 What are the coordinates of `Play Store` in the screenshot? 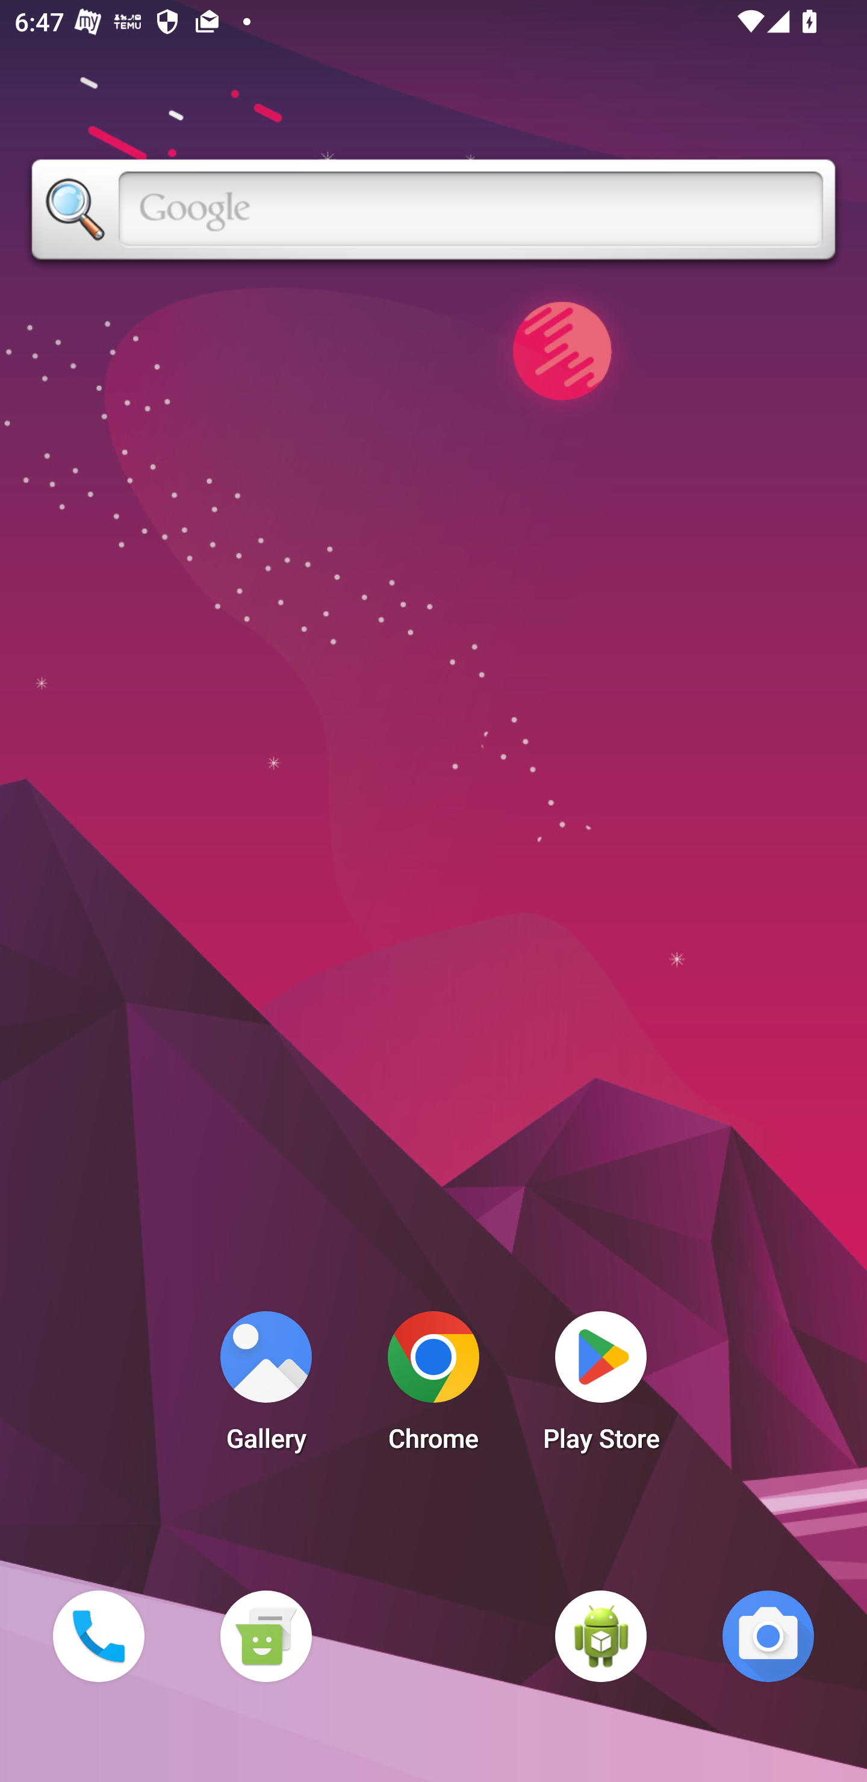 It's located at (601, 1387).